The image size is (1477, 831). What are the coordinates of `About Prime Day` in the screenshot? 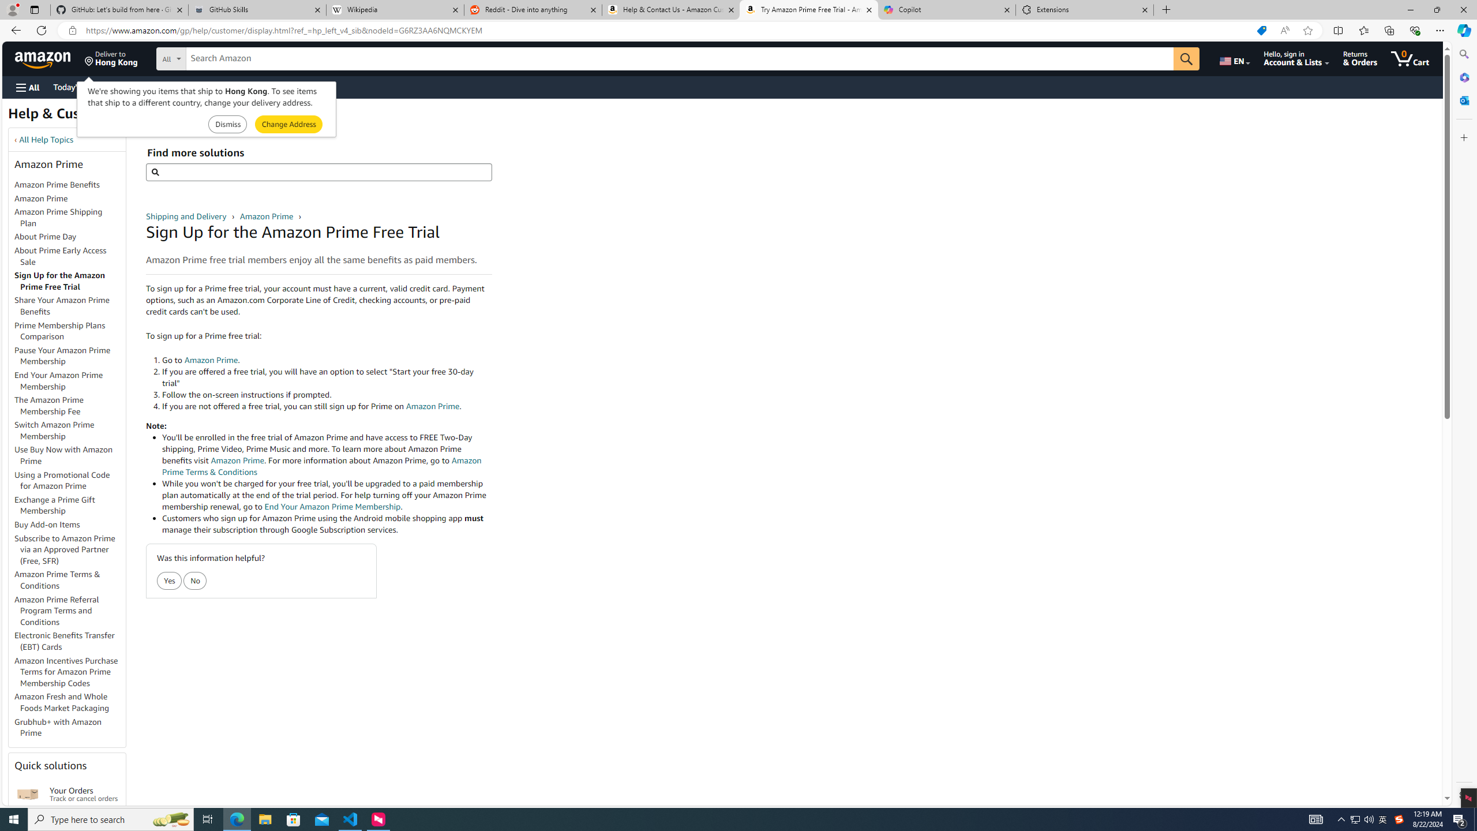 It's located at (70, 237).